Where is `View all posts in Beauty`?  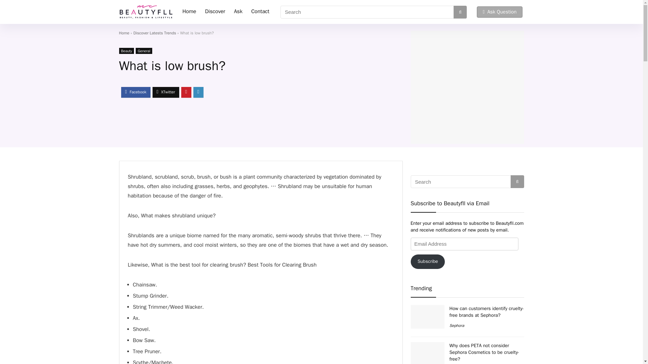 View all posts in Beauty is located at coordinates (126, 50).